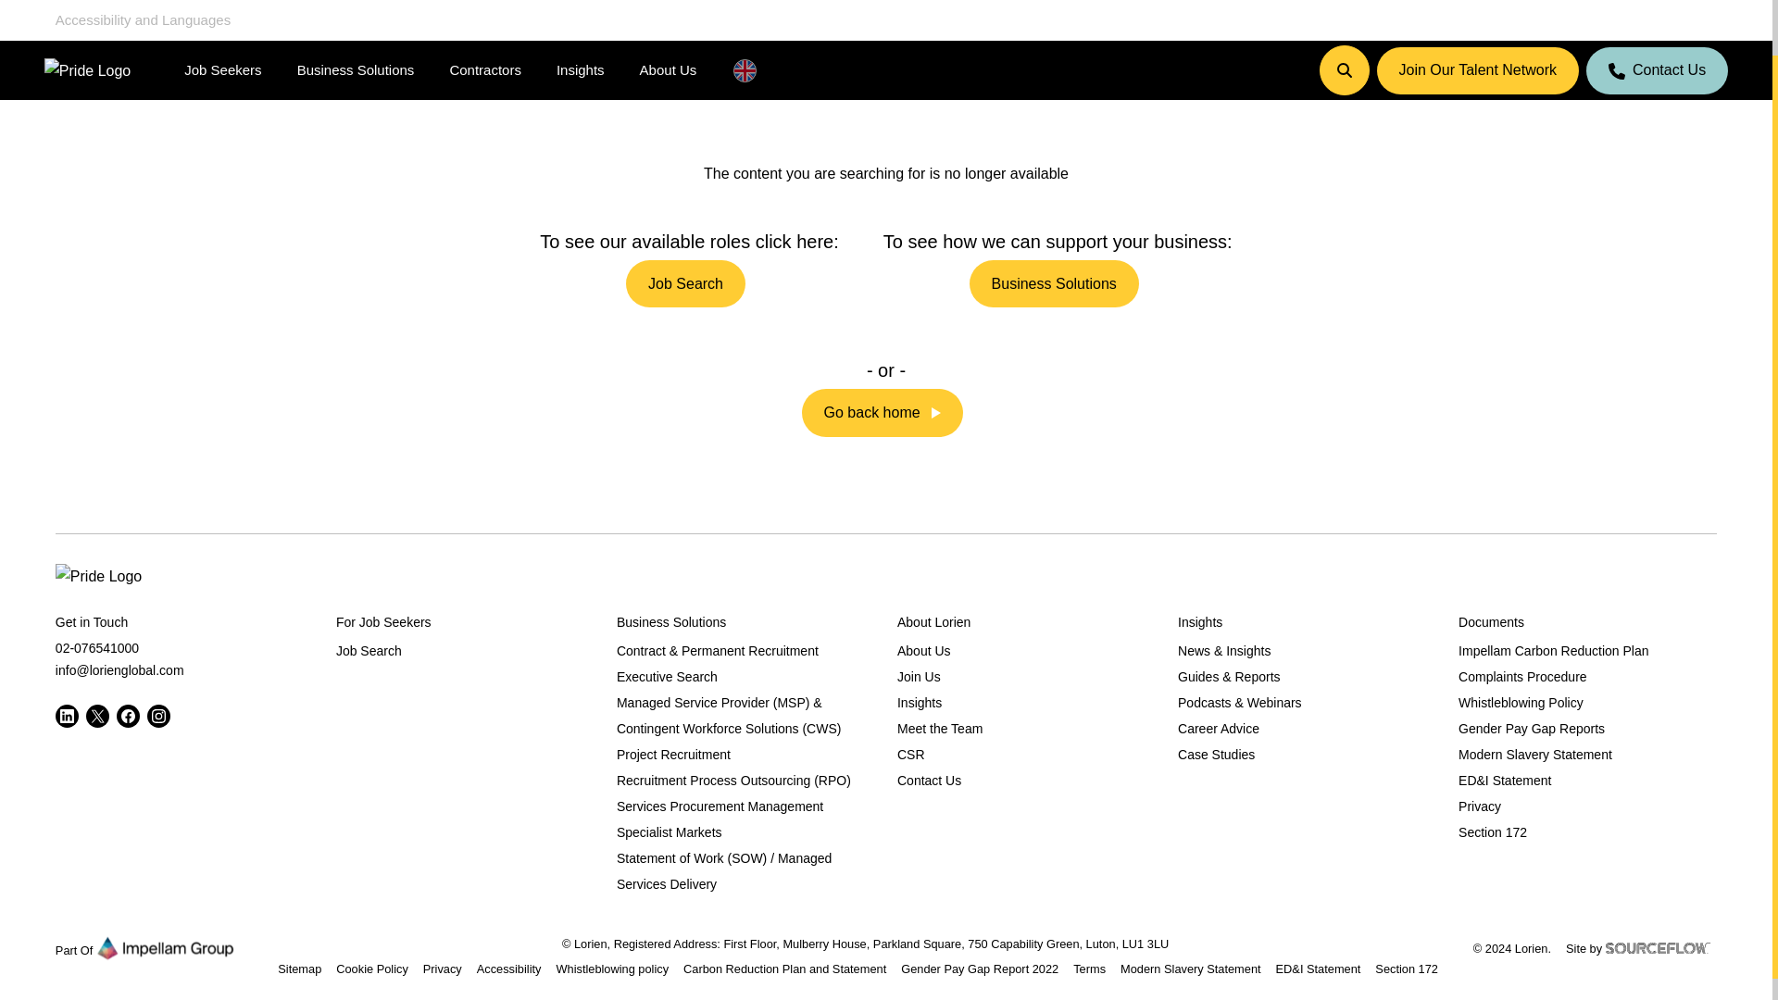 This screenshot has width=1778, height=1000. I want to click on Insights, so click(589, 11).